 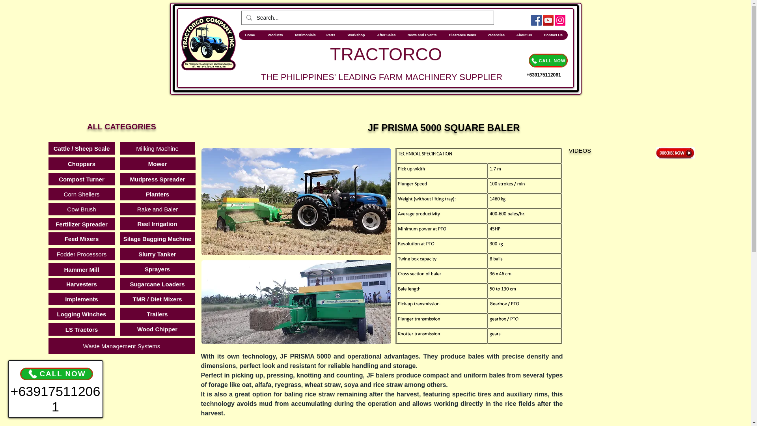 I want to click on Home, so click(x=250, y=35).